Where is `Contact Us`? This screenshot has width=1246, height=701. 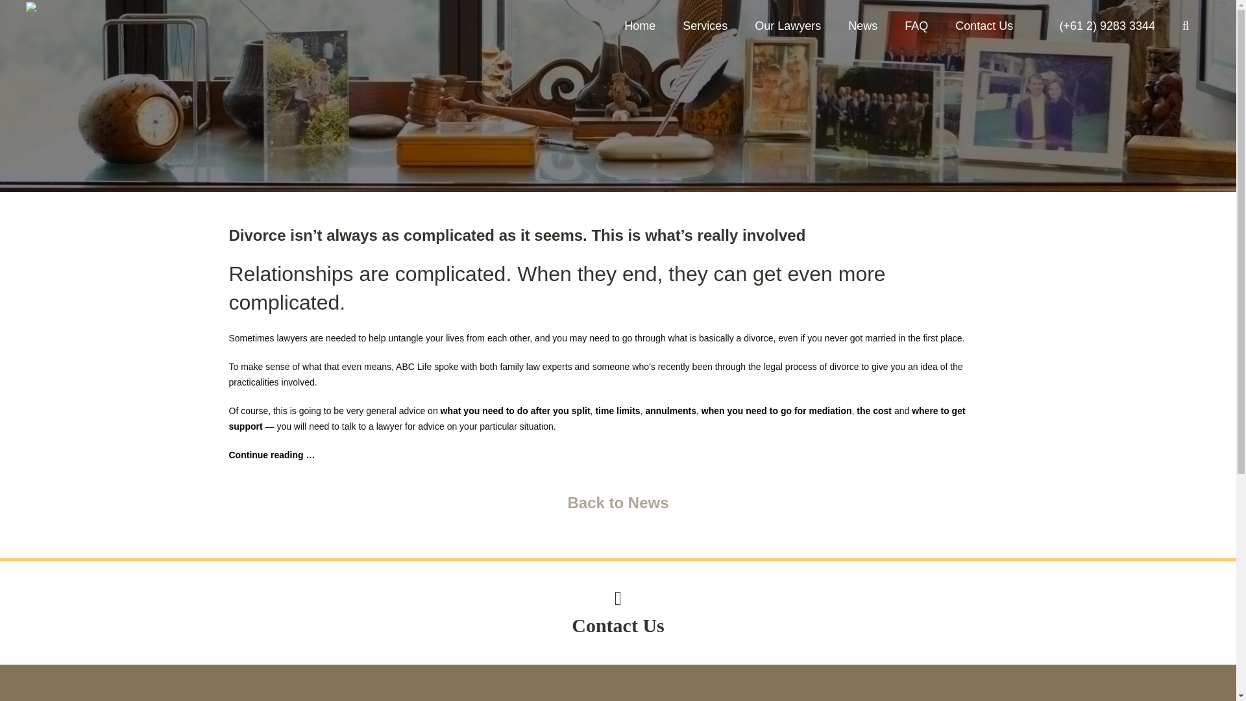
Contact Us is located at coordinates (984, 26).